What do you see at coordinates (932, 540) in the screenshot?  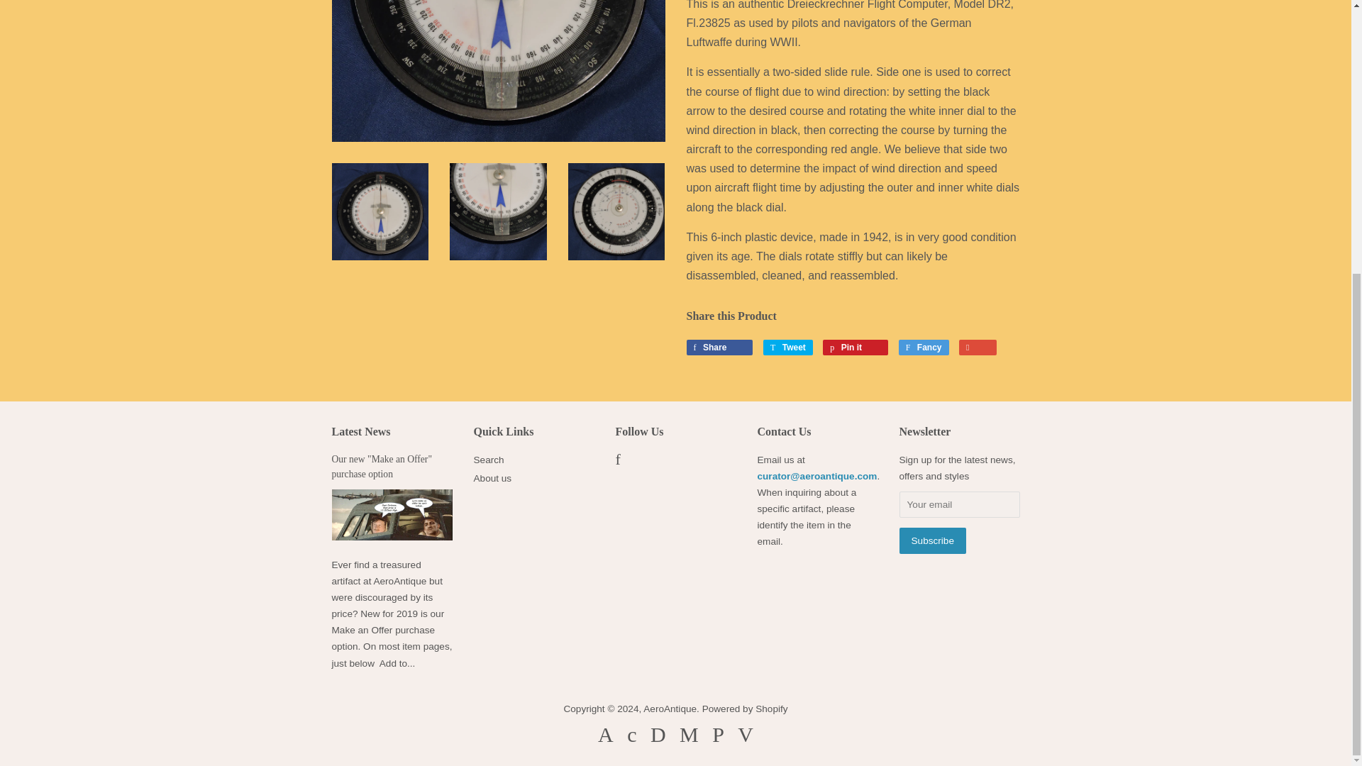 I see `Subscribe` at bounding box center [932, 540].